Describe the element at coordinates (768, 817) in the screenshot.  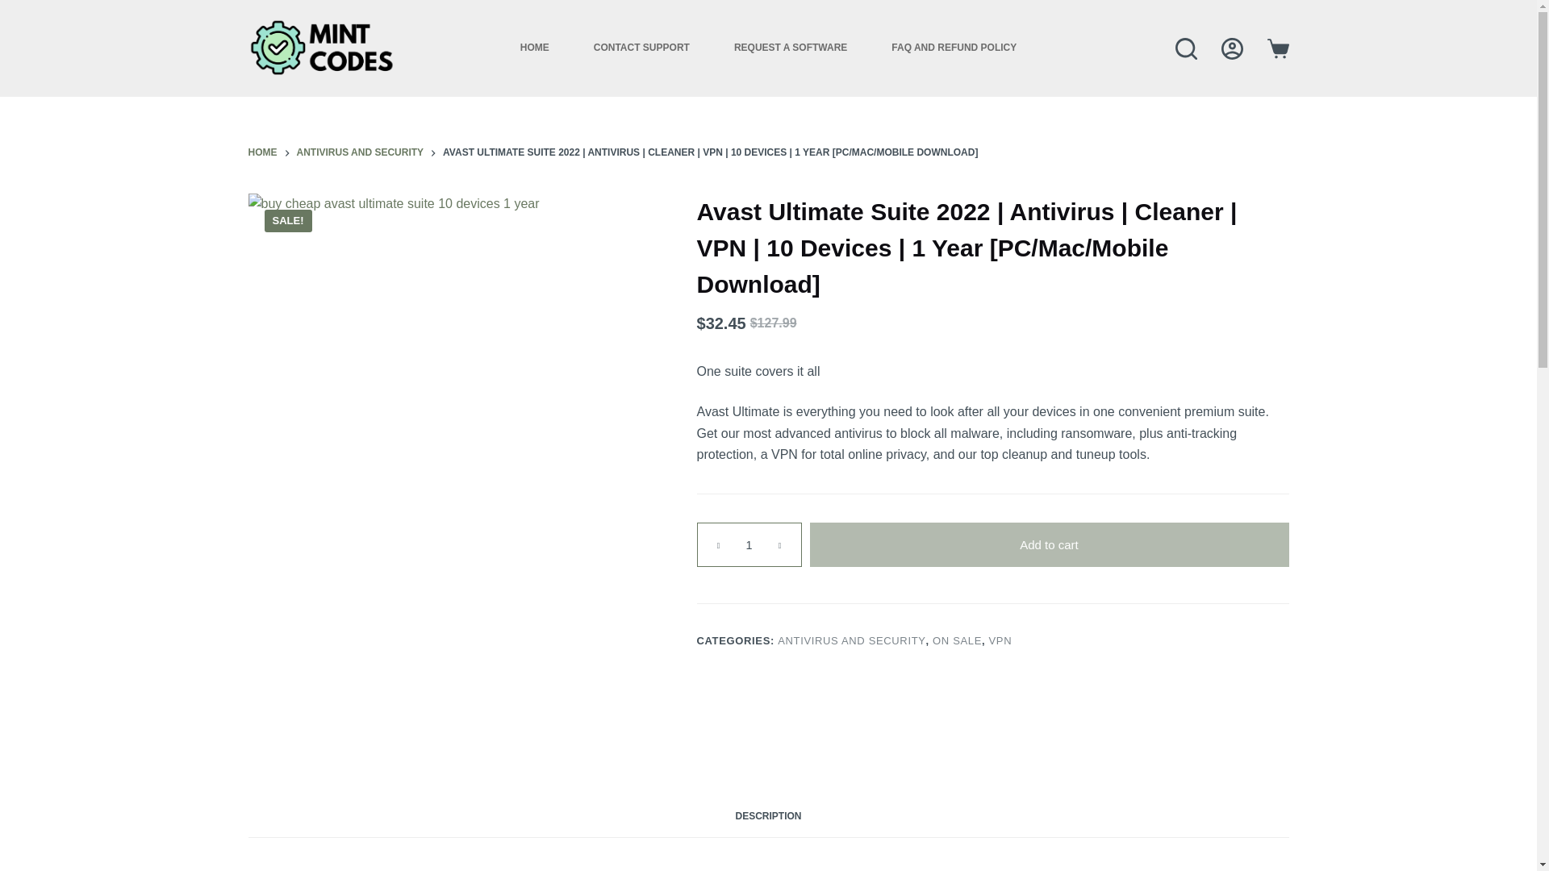
I see `DESCRIPTION` at that location.